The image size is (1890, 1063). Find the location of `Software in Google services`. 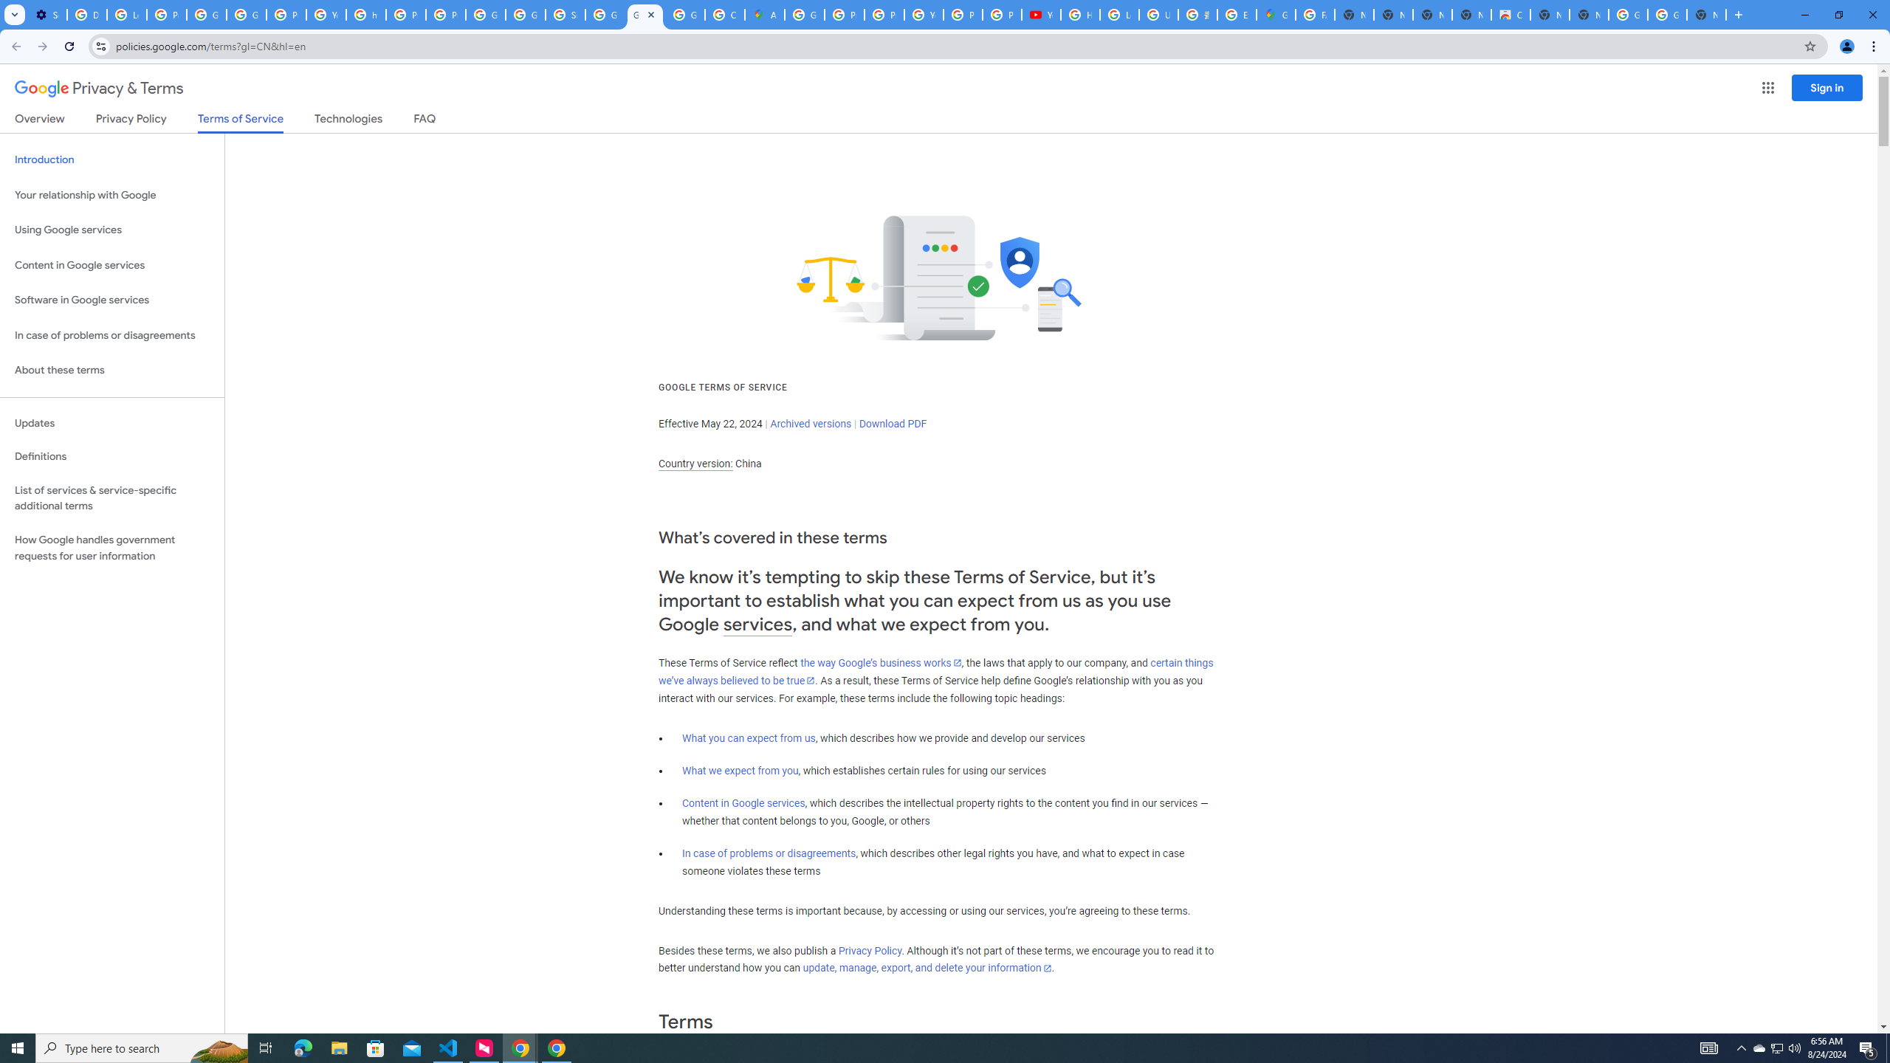

Software in Google services is located at coordinates (112, 300).